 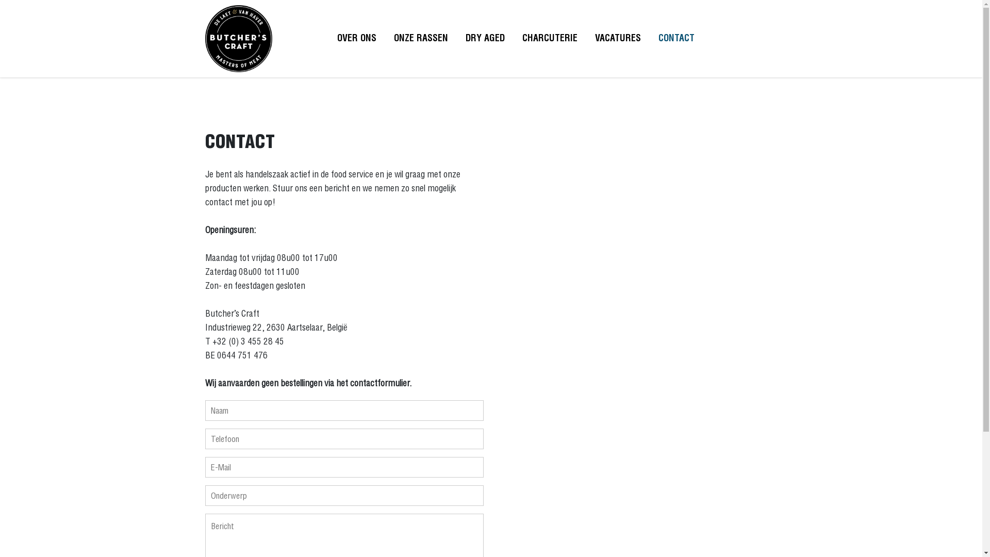 What do you see at coordinates (618, 38) in the screenshot?
I see `VACATURES` at bounding box center [618, 38].